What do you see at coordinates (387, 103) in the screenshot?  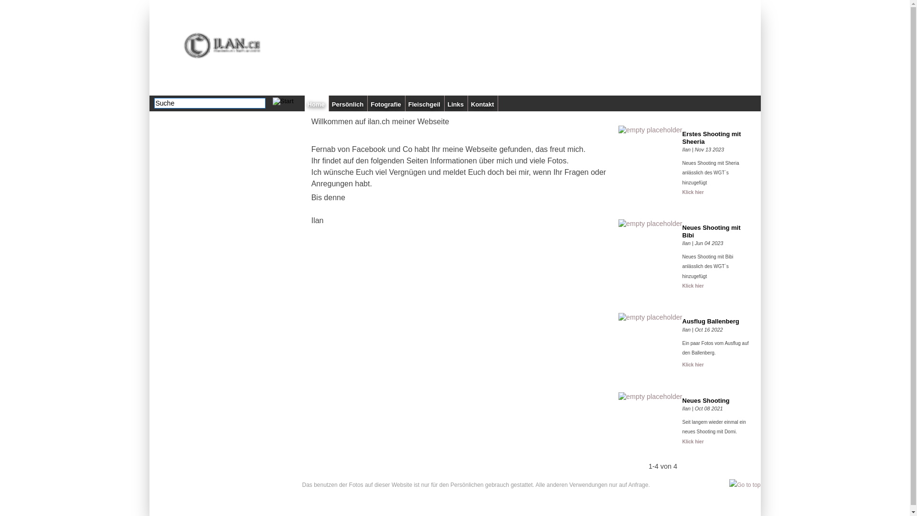 I see `Fotografie` at bounding box center [387, 103].